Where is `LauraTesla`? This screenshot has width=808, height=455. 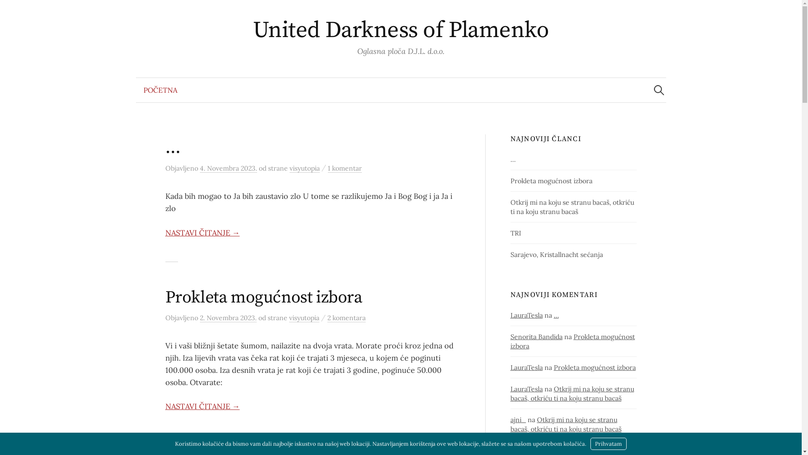 LauraTesla is located at coordinates (527, 389).